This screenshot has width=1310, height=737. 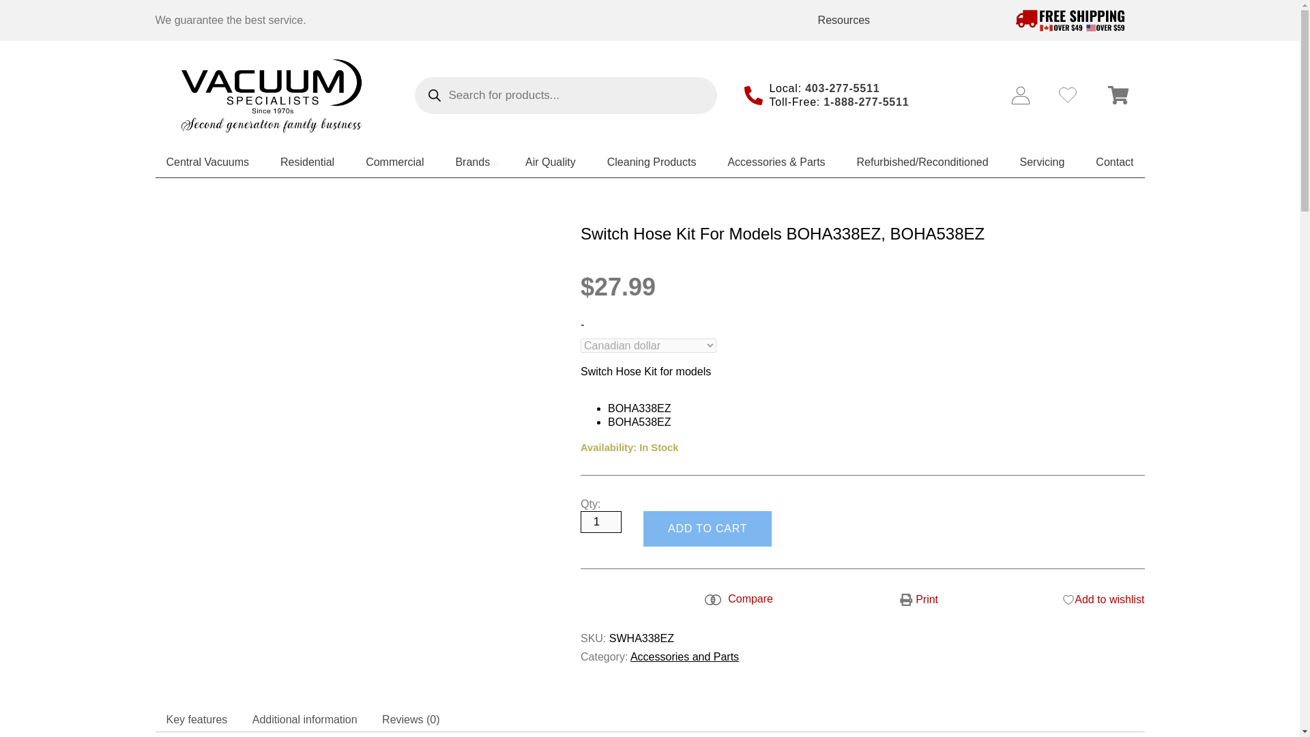 What do you see at coordinates (474, 161) in the screenshot?
I see `Brands` at bounding box center [474, 161].